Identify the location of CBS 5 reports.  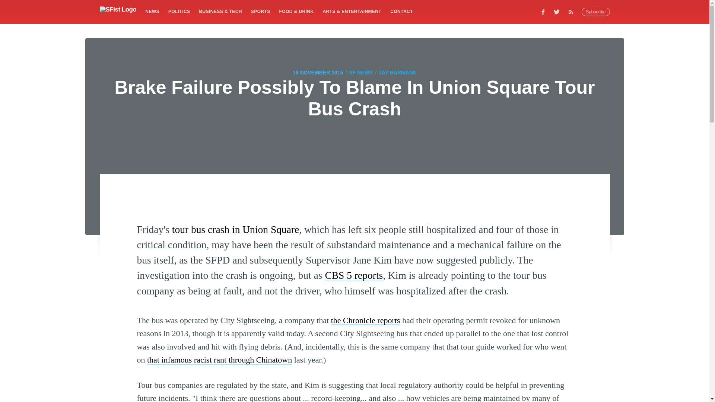
(353, 275).